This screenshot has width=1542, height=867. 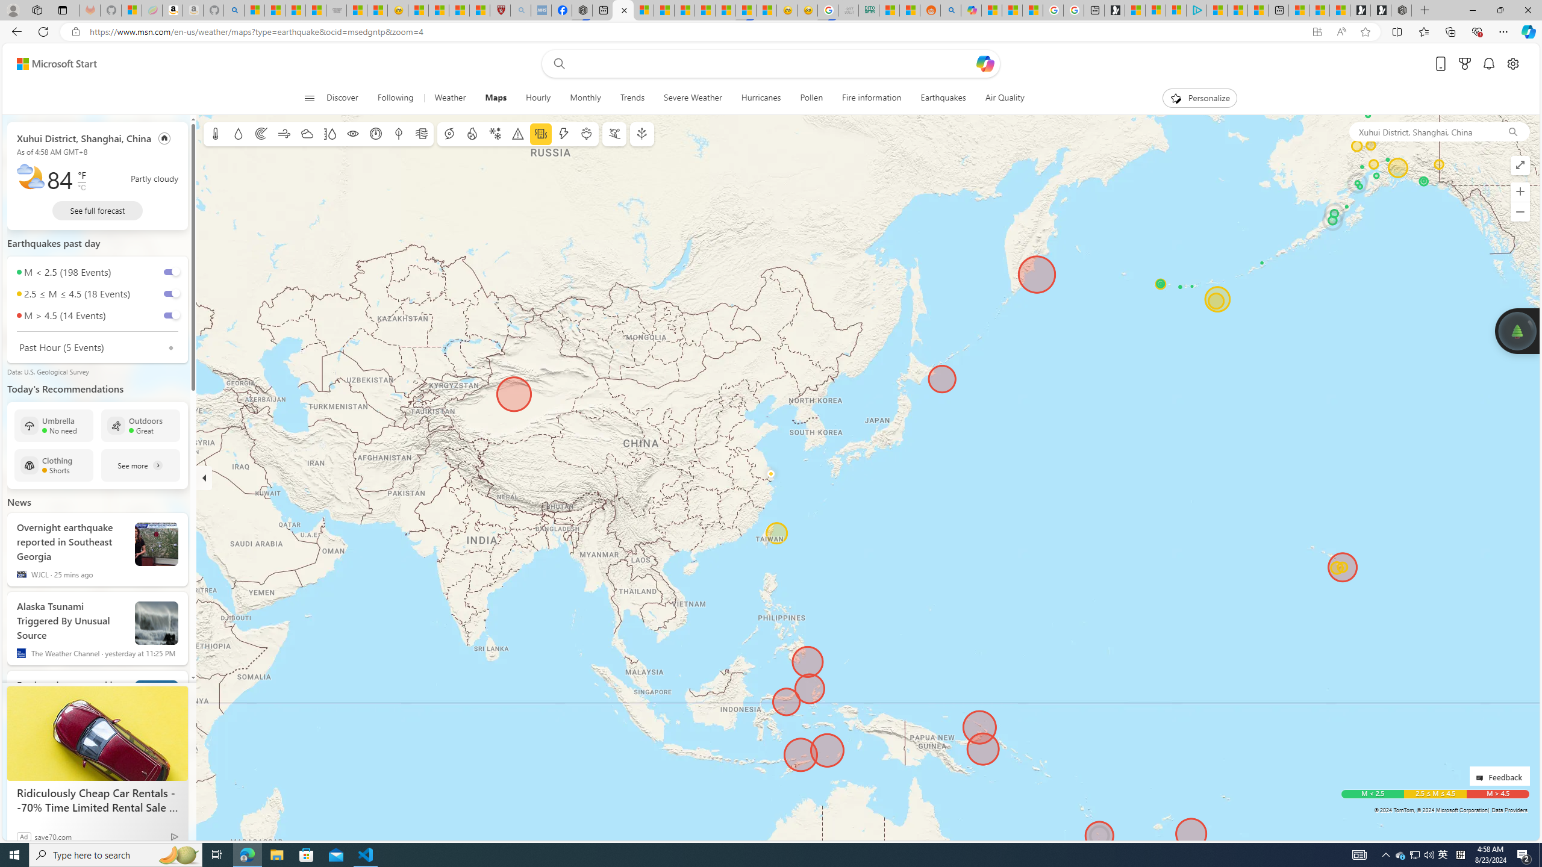 I want to click on Maps, so click(x=495, y=98).